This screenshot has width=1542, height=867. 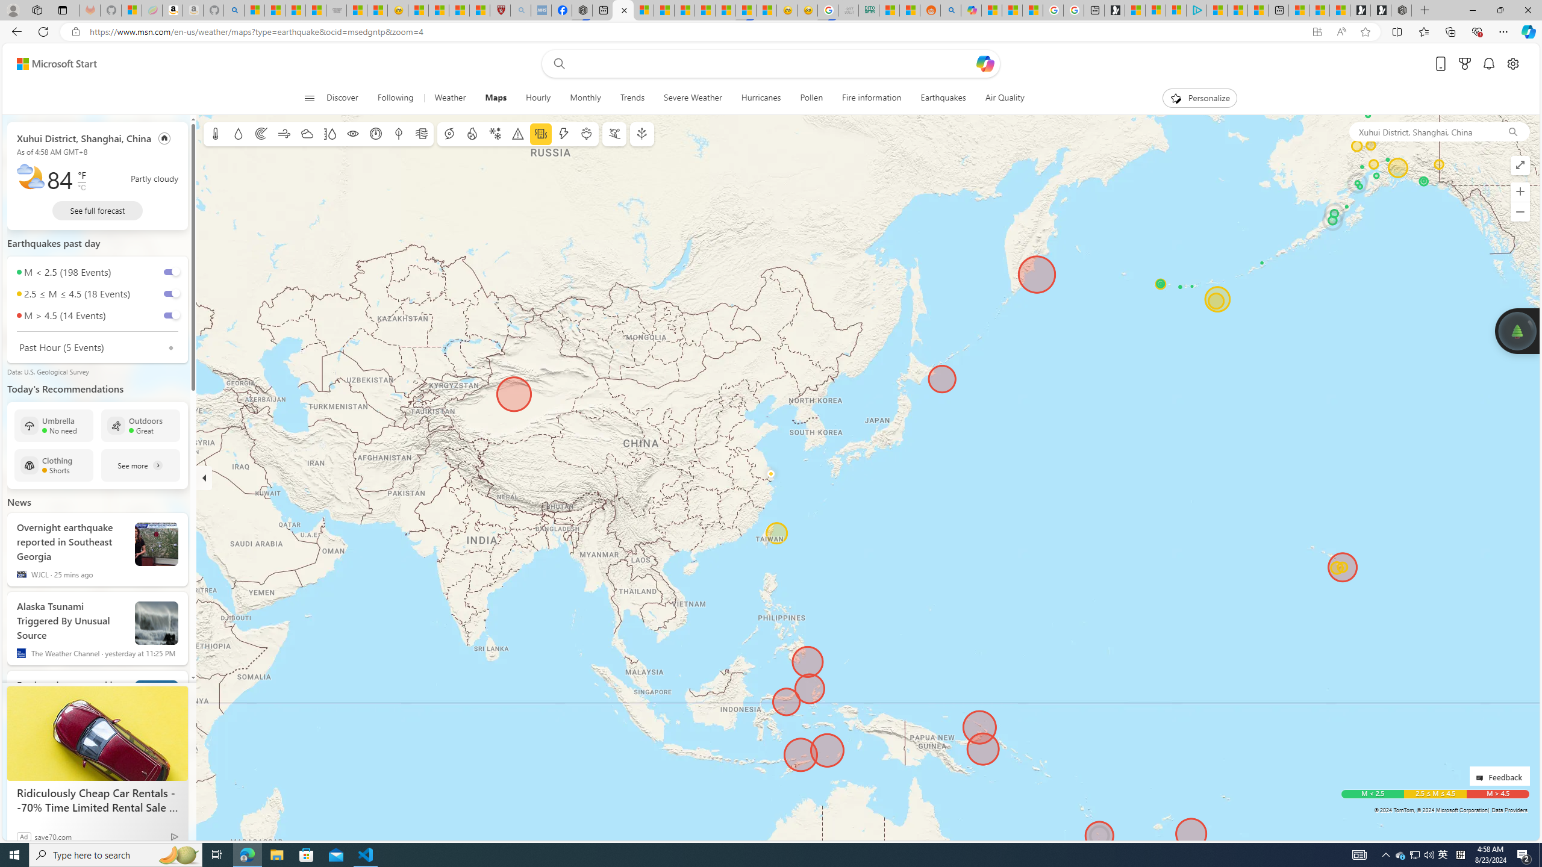 I want to click on Maps, so click(x=495, y=98).